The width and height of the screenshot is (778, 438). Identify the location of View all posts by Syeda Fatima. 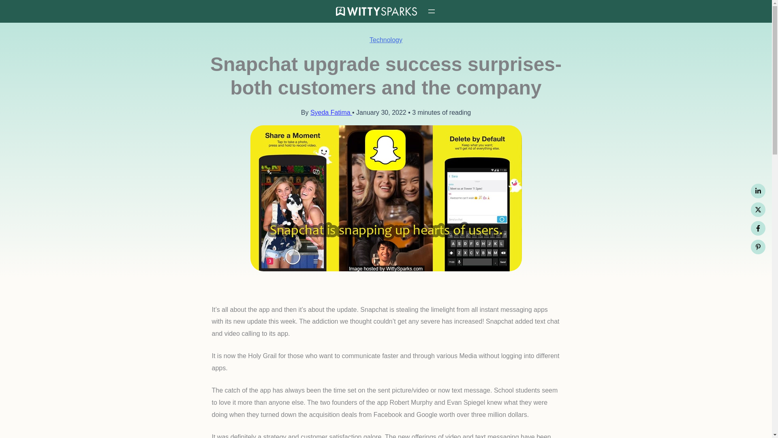
(331, 112).